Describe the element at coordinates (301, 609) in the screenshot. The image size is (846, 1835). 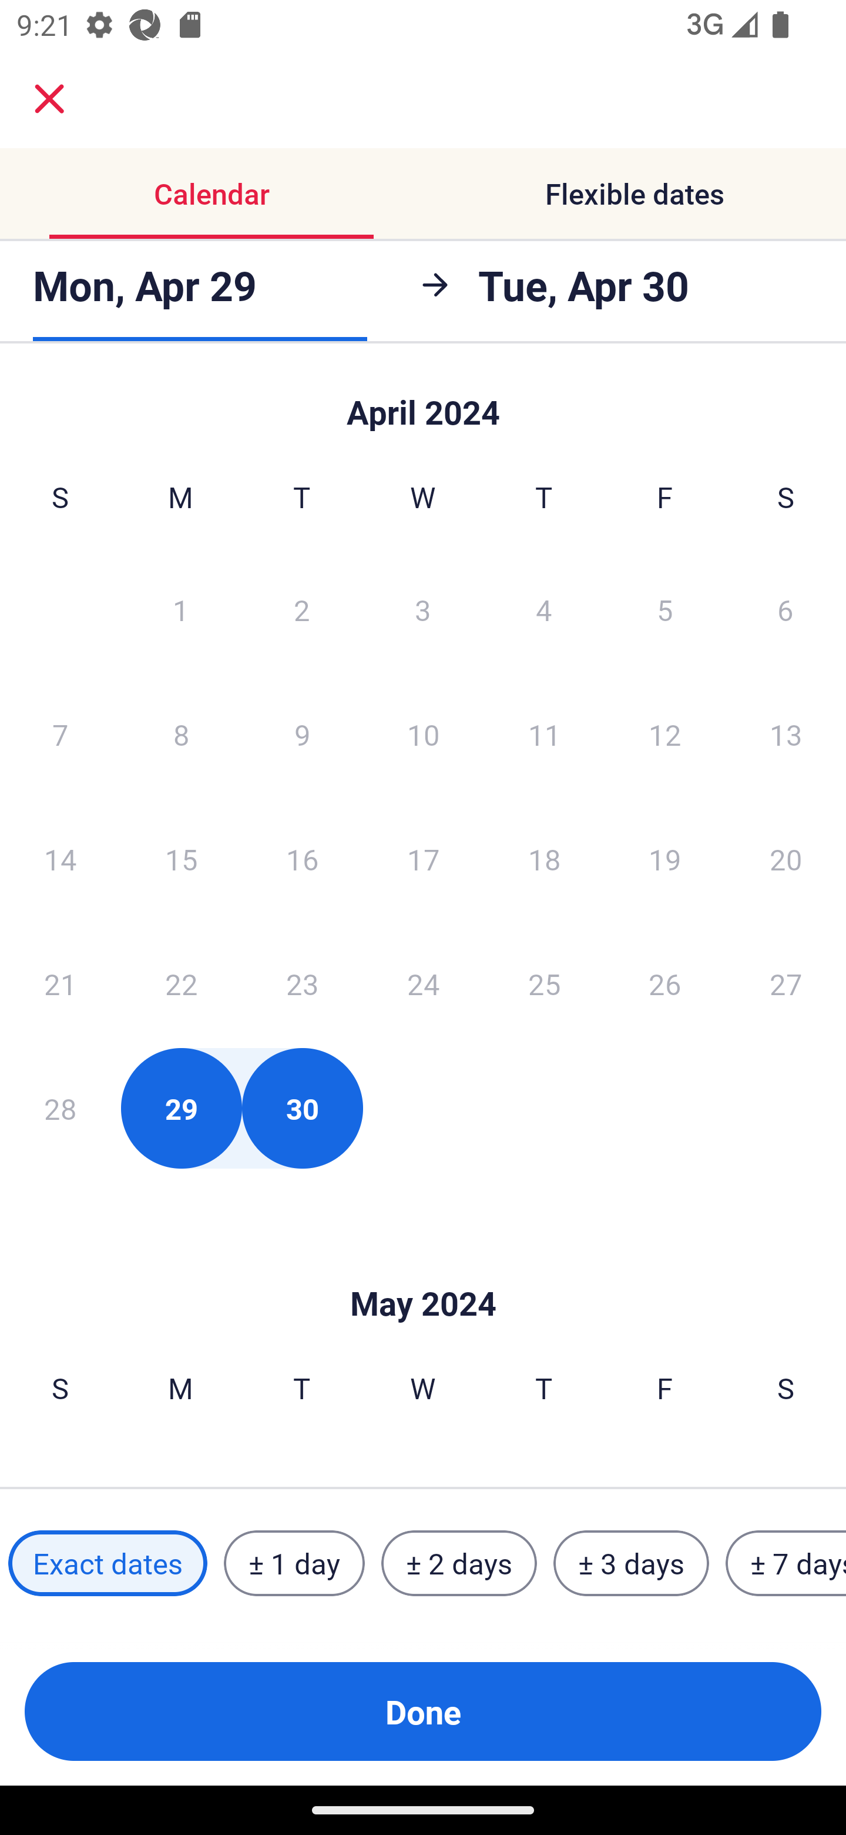
I see `2 Tuesday, April 2, 2024` at that location.